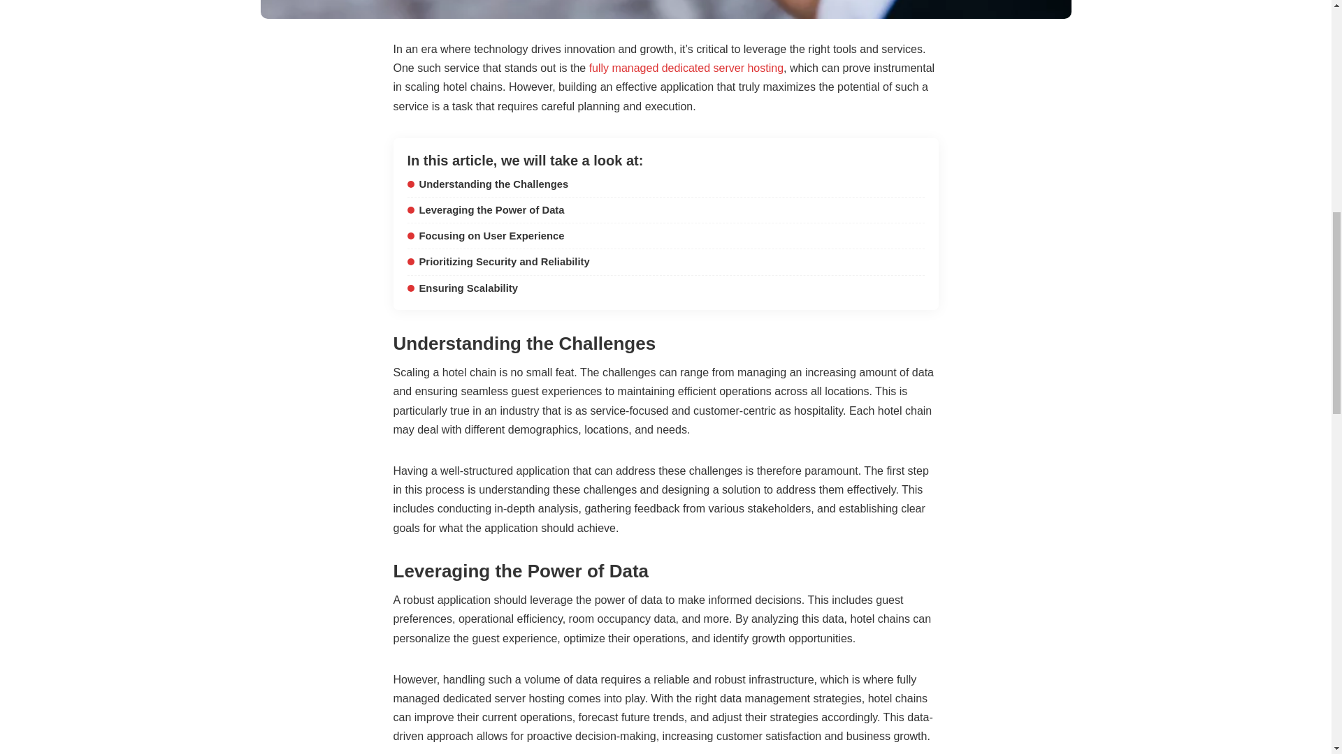 The height and width of the screenshot is (754, 1342). What do you see at coordinates (461, 288) in the screenshot?
I see `Ensuring Scalability` at bounding box center [461, 288].